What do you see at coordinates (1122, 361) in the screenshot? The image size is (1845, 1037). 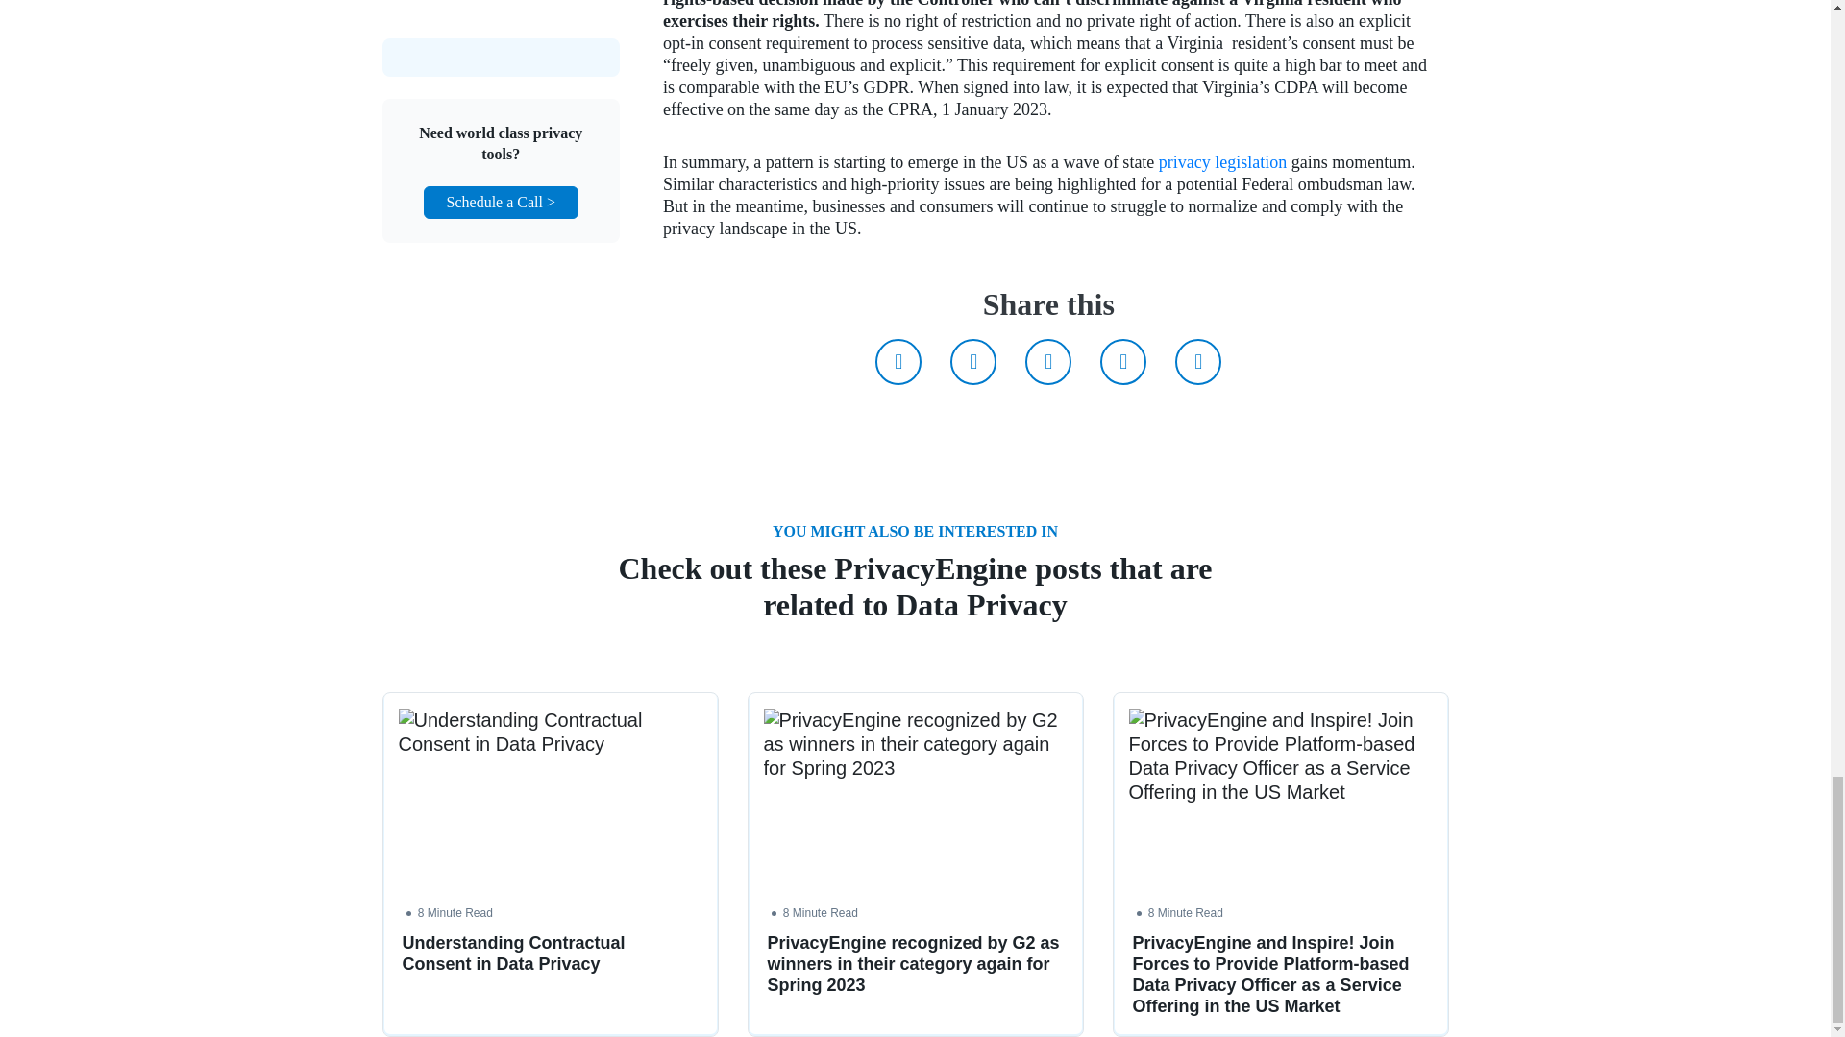 I see `Copy url to clipboard` at bounding box center [1122, 361].